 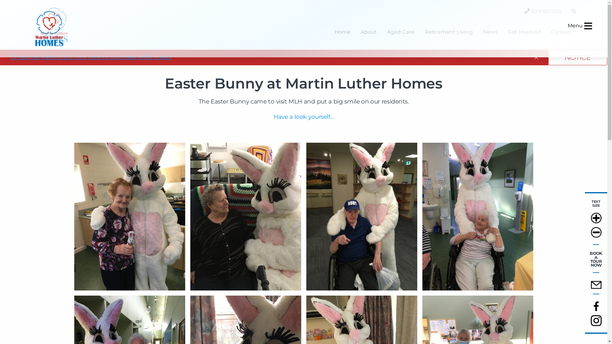 What do you see at coordinates (571, 29) in the screenshot?
I see `Menu` at bounding box center [571, 29].